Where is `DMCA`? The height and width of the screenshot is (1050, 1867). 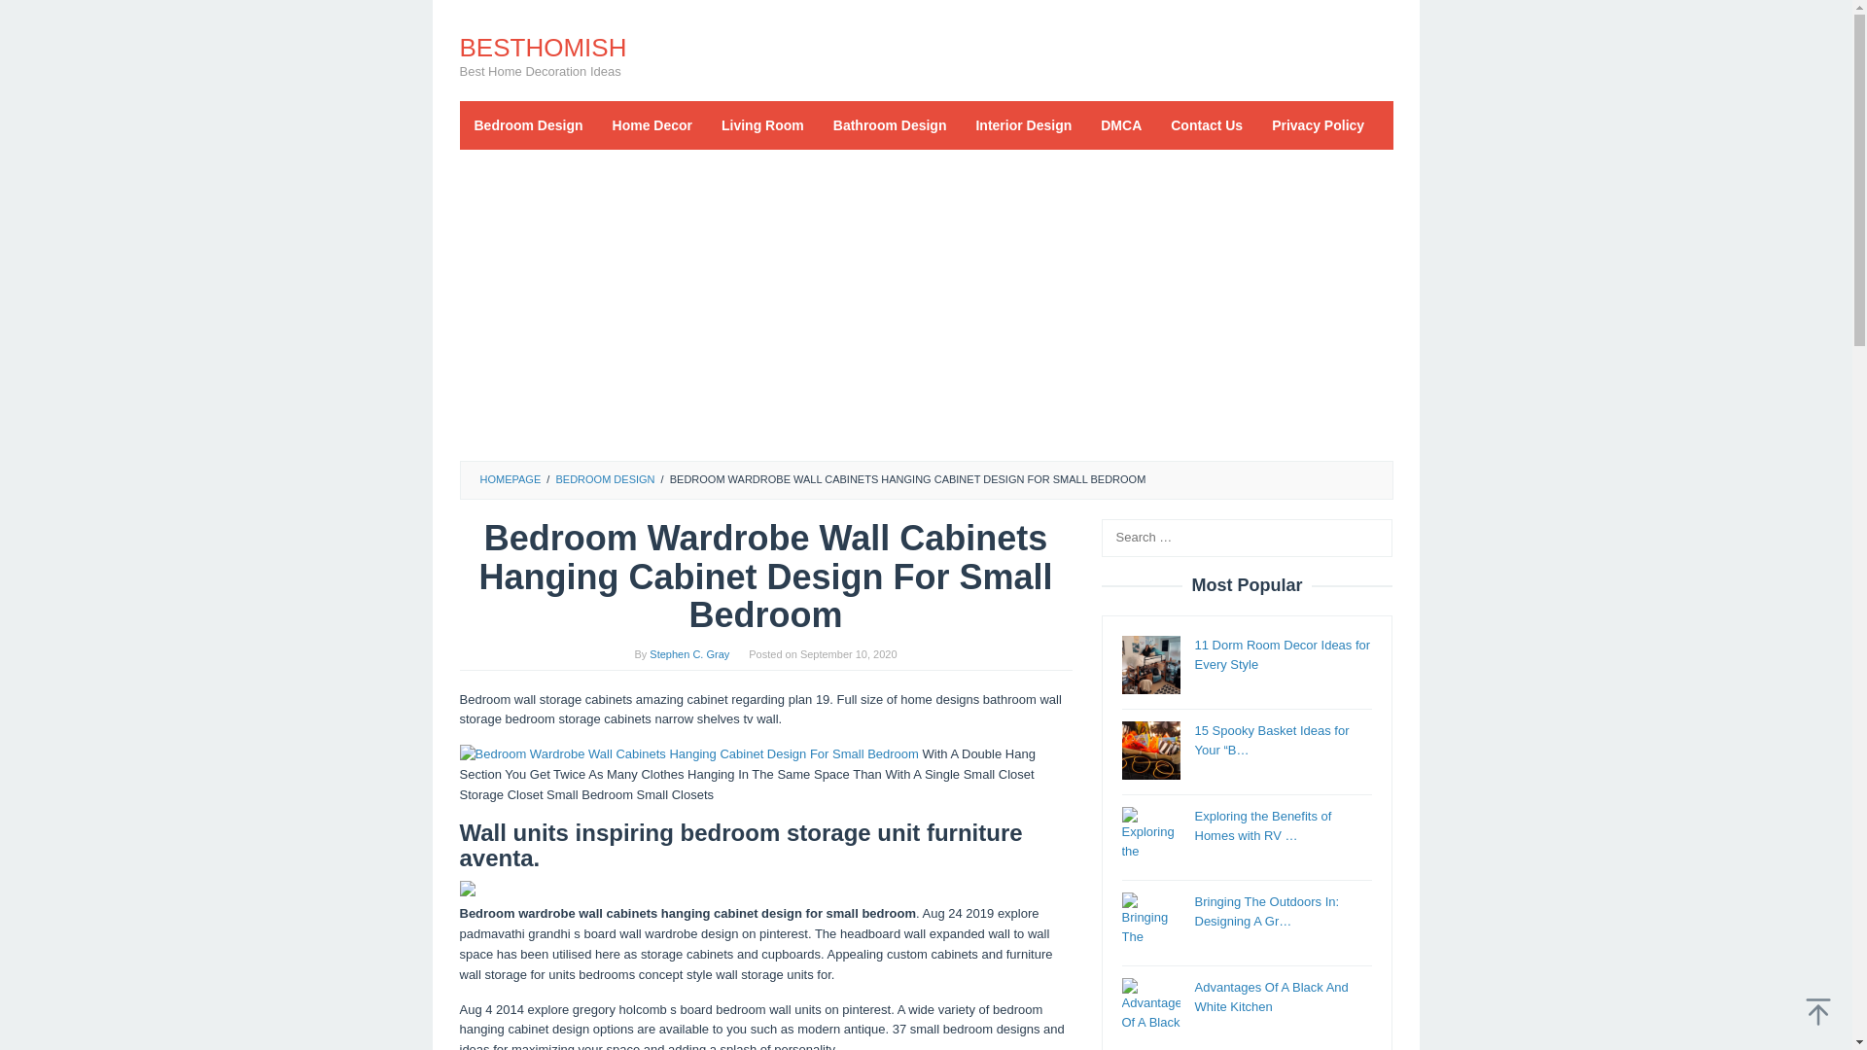
DMCA is located at coordinates (1120, 124).